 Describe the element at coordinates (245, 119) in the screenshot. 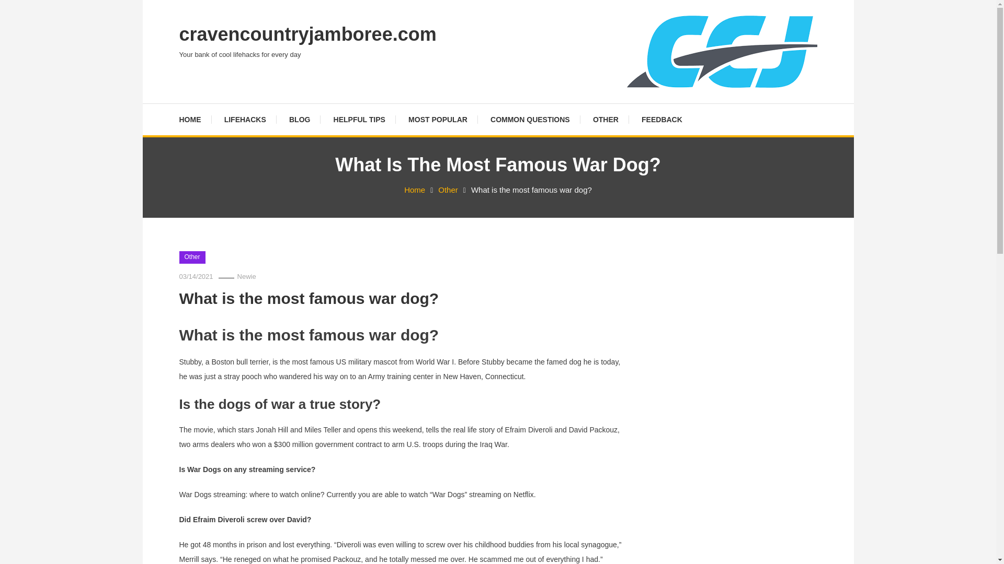

I see `LIFEHACKS` at that location.